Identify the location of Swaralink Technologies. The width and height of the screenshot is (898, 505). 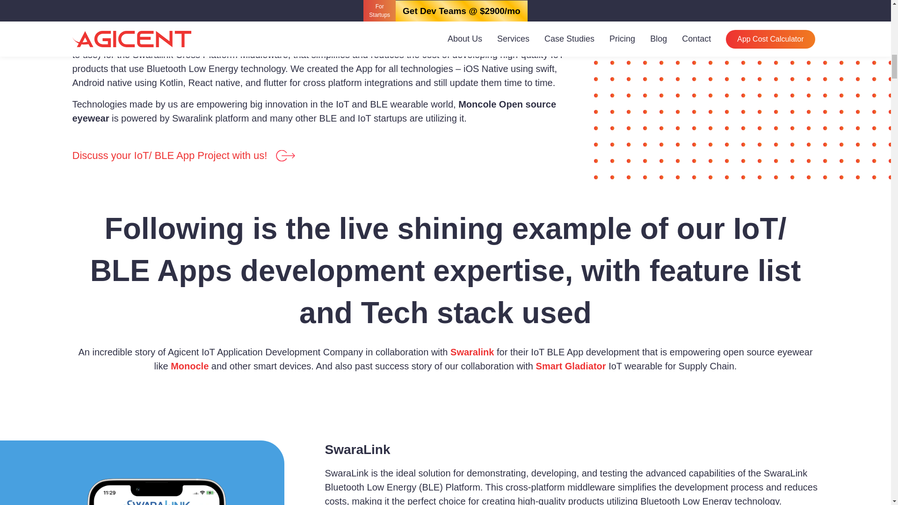
(285, 40).